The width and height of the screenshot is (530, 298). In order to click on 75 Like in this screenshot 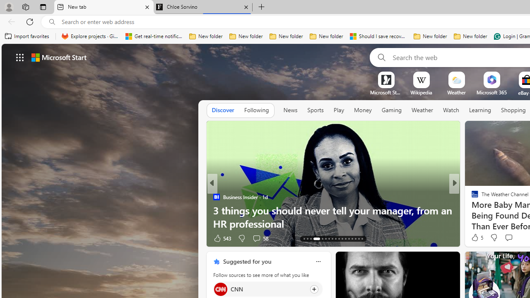, I will do `click(476, 238)`.